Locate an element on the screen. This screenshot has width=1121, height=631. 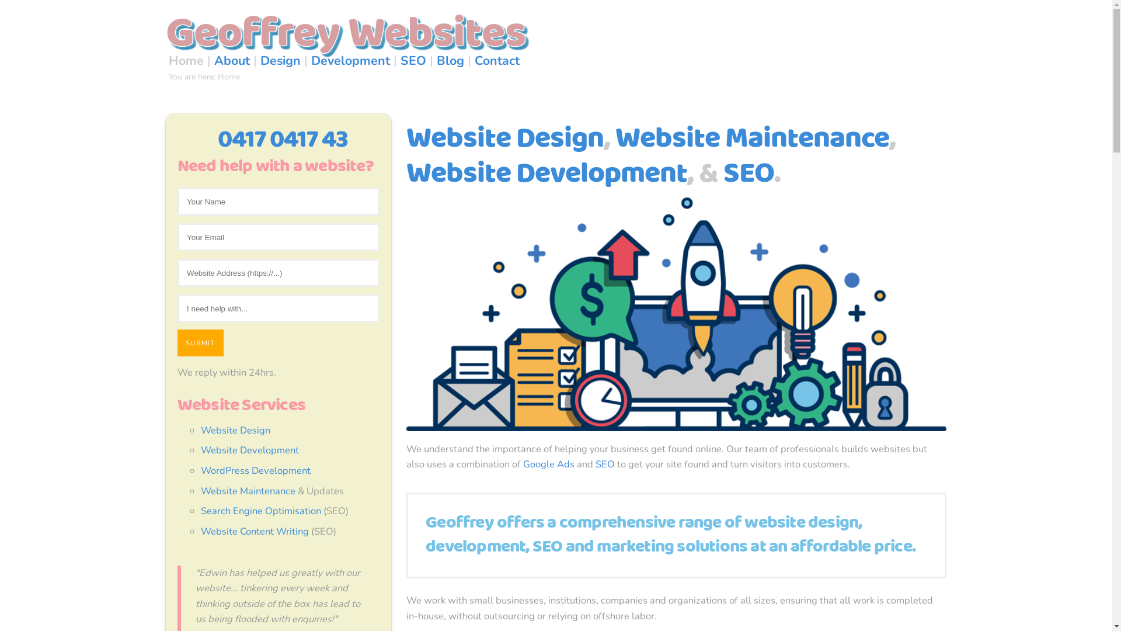
Website Maintenance is located at coordinates (248, 491).